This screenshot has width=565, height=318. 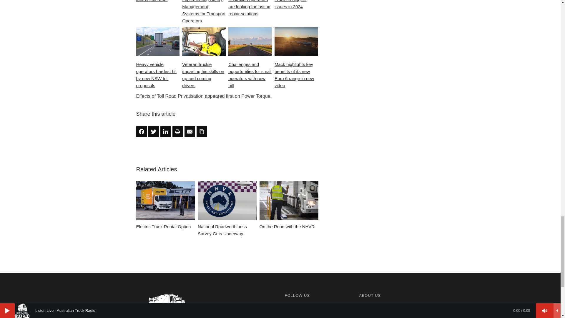 I want to click on Share on LinkedIn, so click(x=165, y=131).